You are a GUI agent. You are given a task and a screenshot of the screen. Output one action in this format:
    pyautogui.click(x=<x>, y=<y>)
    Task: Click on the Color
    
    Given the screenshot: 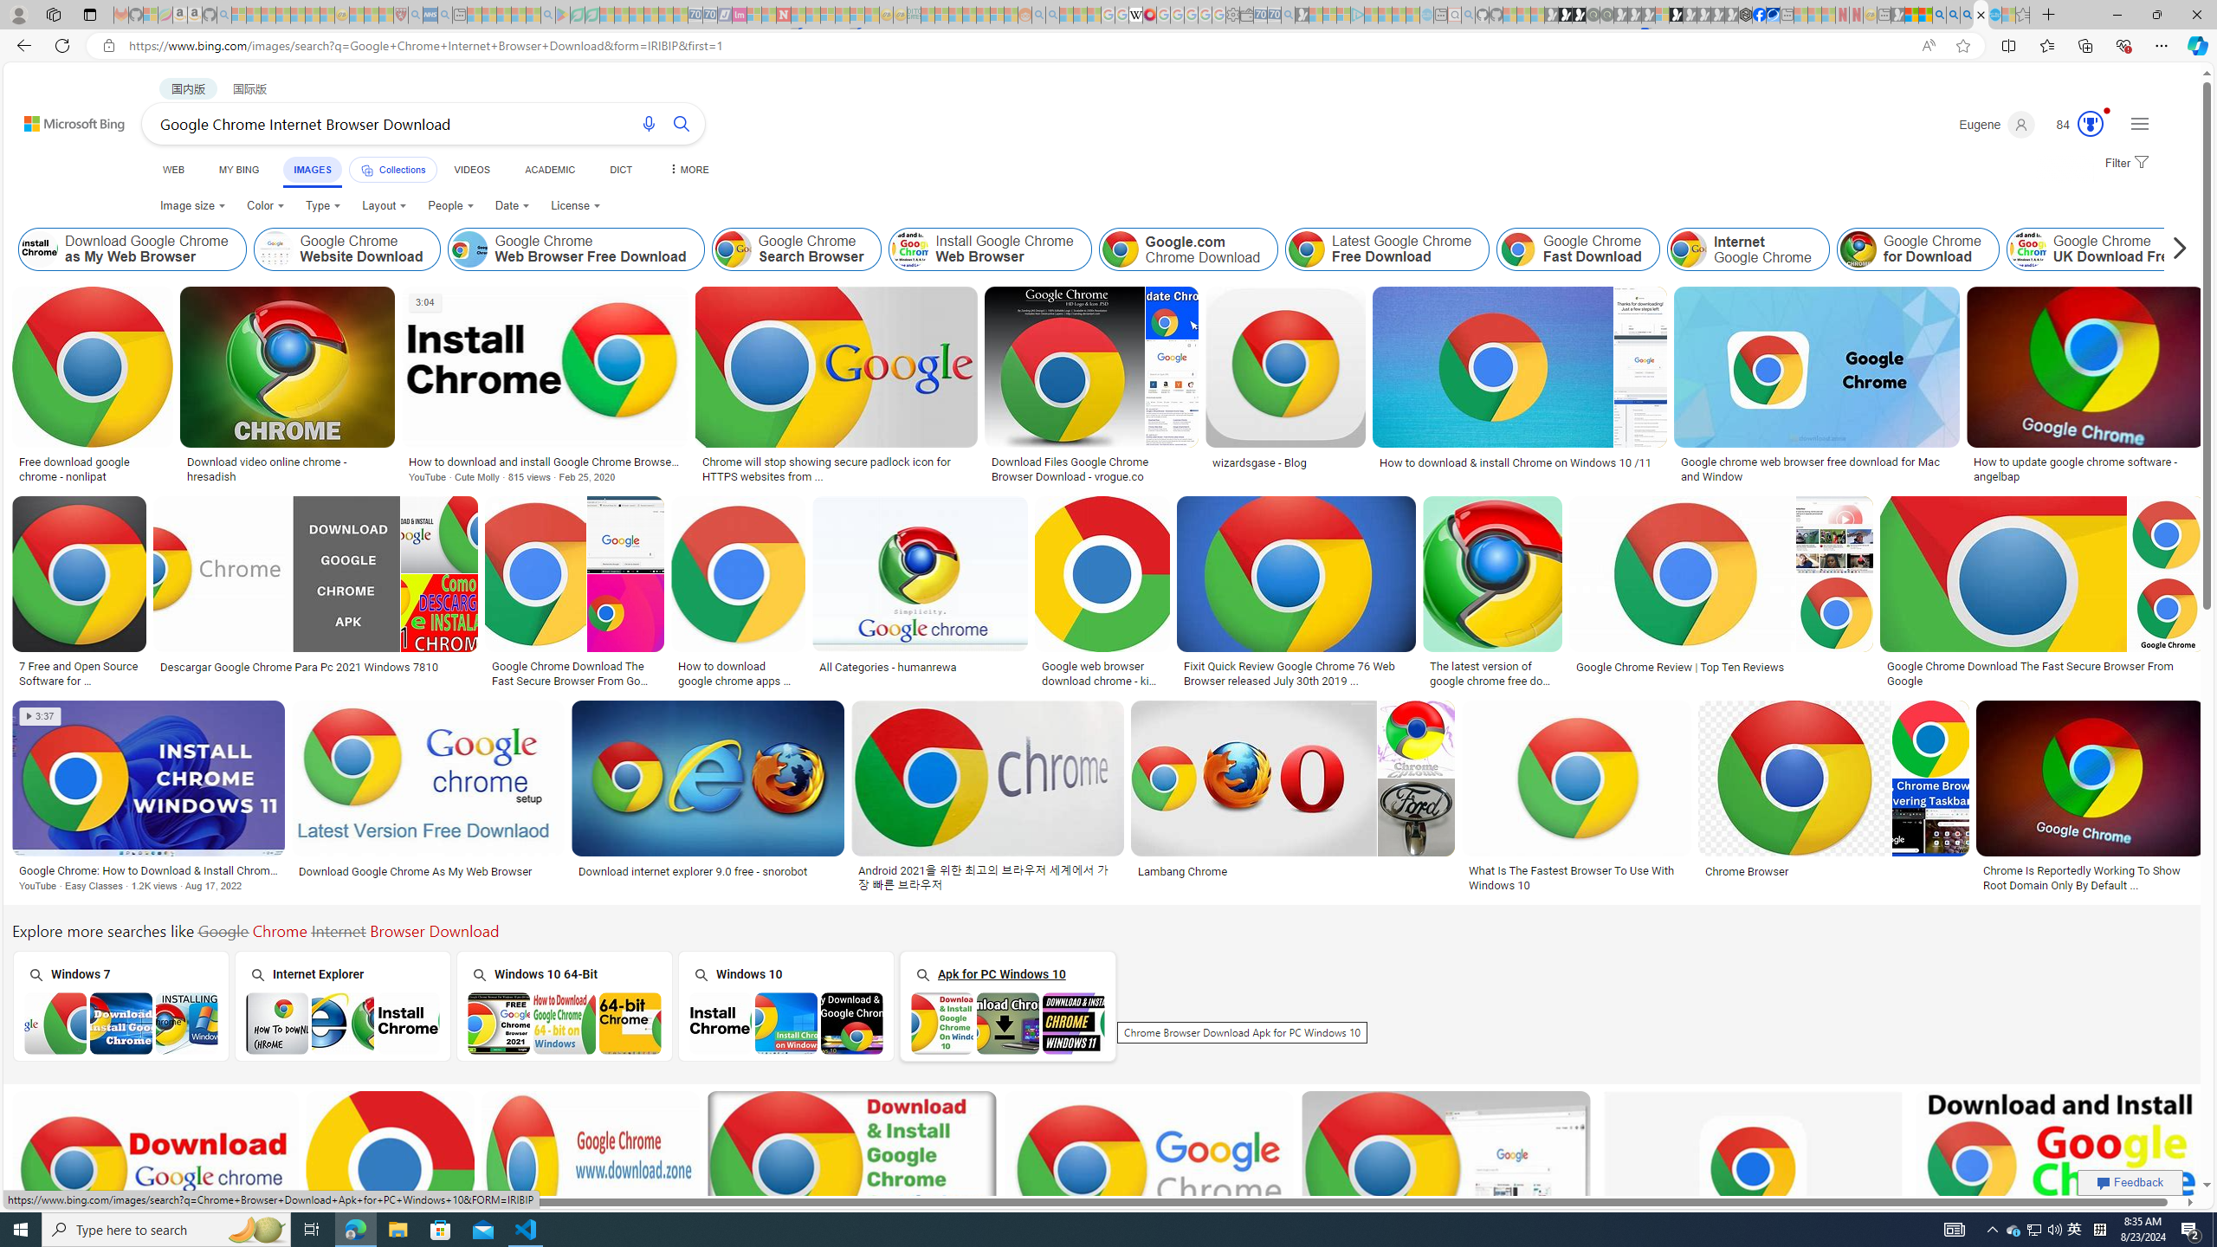 What is the action you would take?
    pyautogui.click(x=265, y=206)
    